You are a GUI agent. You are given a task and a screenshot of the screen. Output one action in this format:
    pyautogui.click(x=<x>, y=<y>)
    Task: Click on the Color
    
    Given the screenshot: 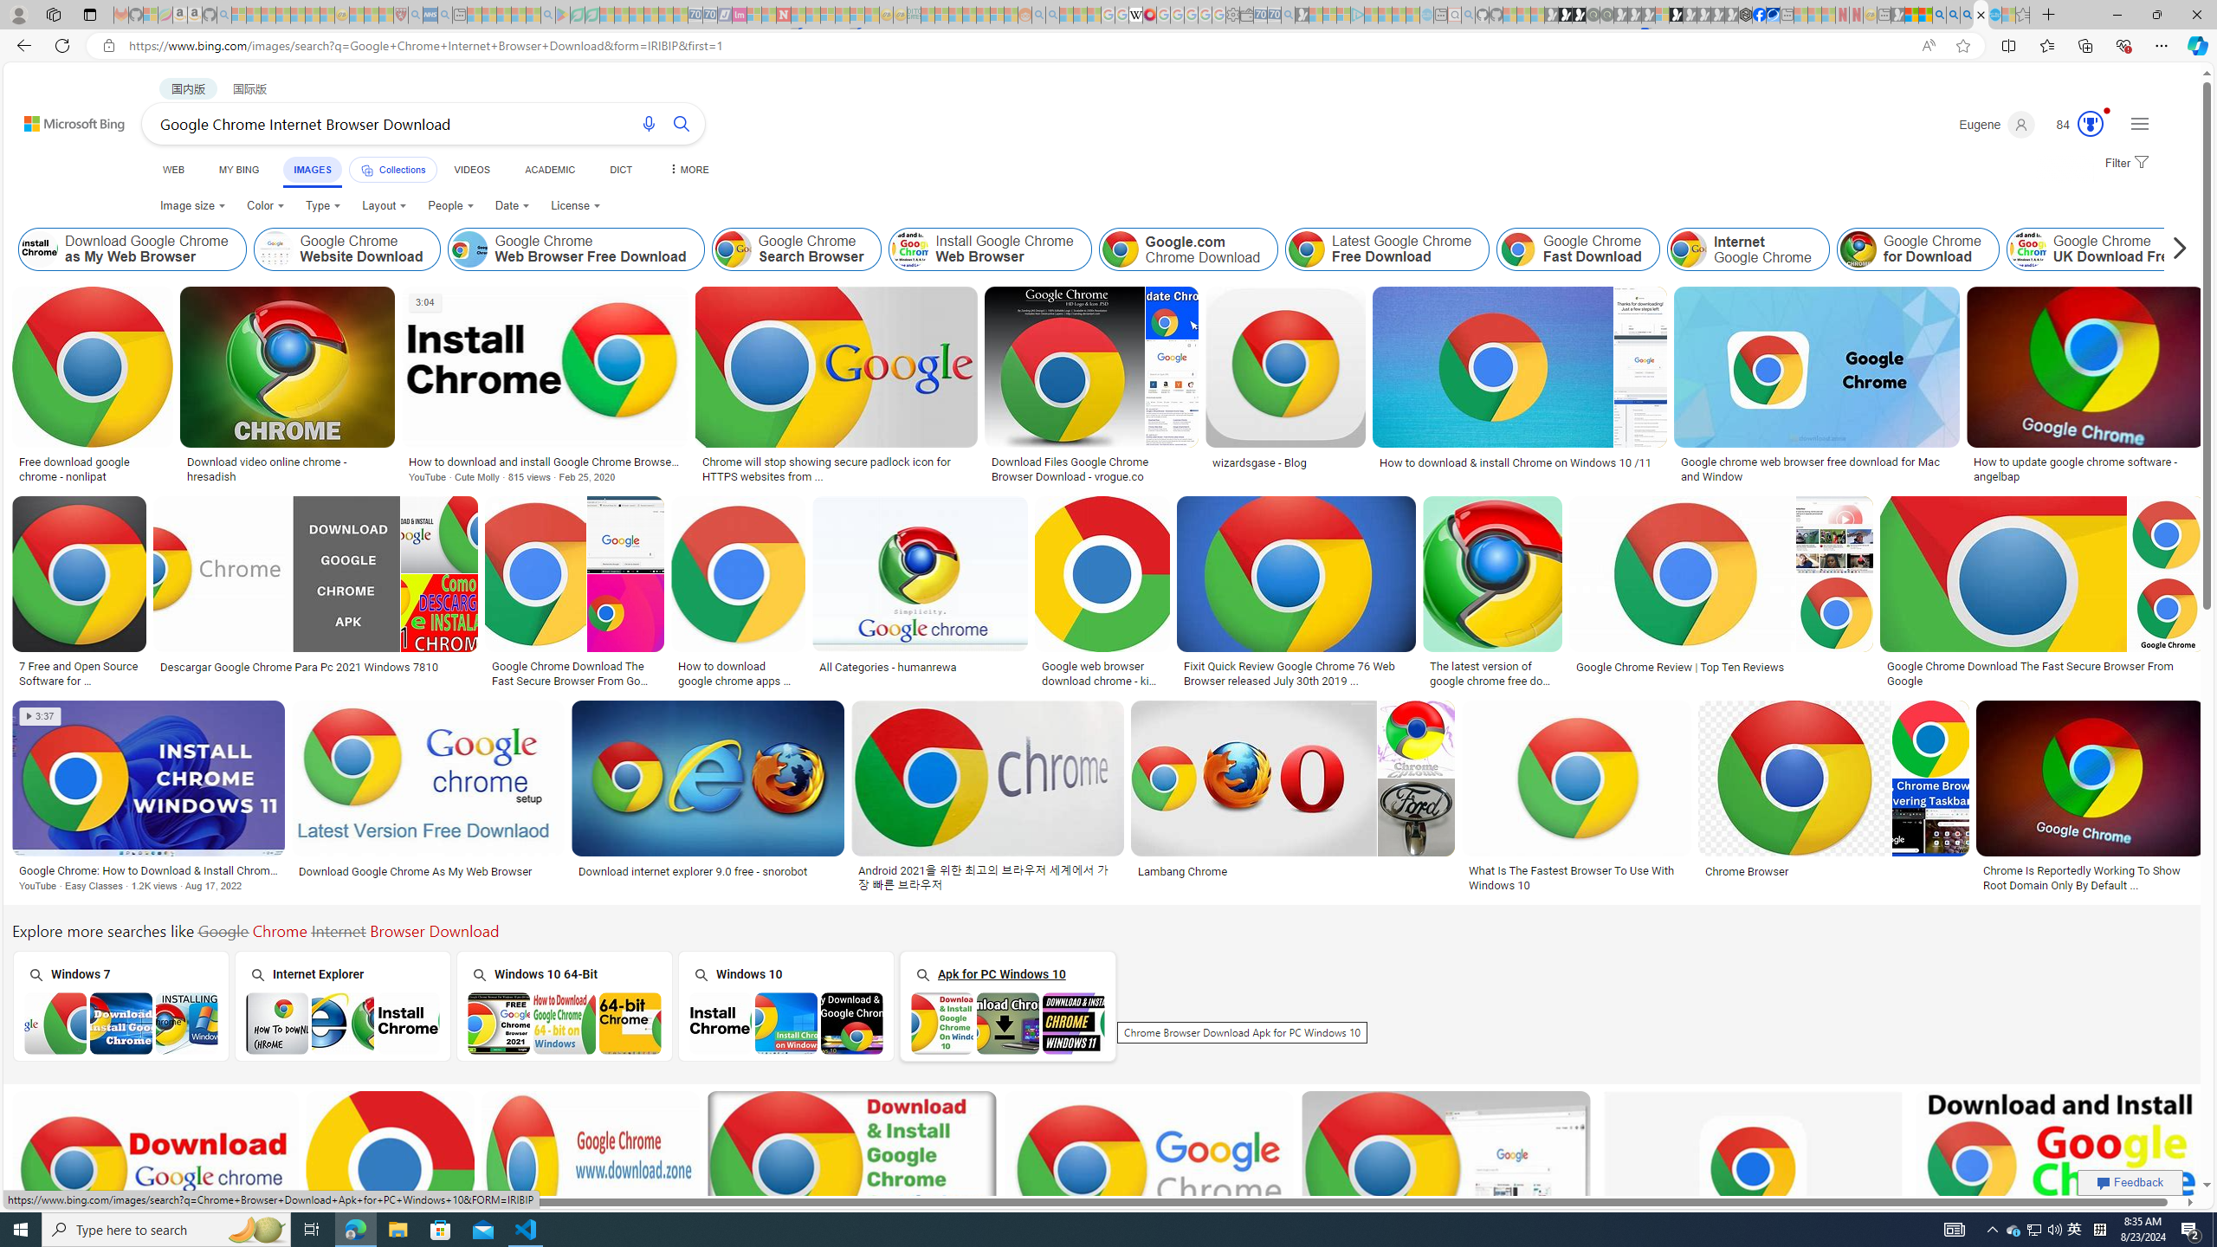 What is the action you would take?
    pyautogui.click(x=265, y=206)
    